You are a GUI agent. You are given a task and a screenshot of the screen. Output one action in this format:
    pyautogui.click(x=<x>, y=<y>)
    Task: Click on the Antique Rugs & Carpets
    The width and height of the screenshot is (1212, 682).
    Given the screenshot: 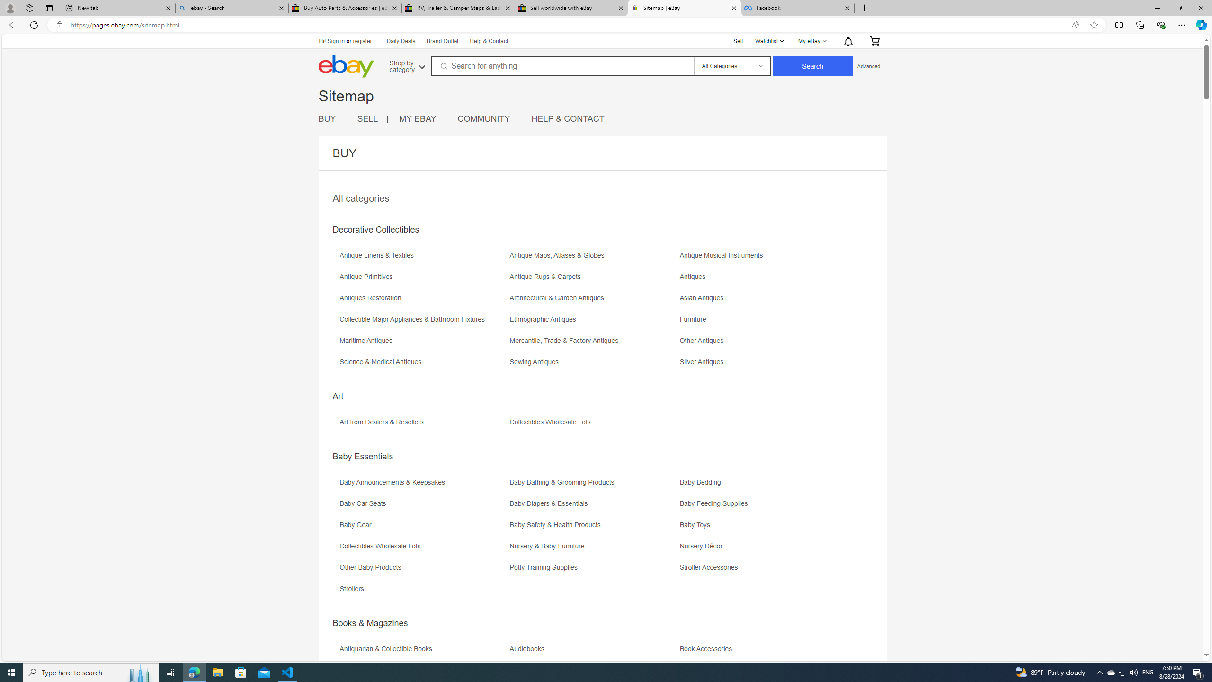 What is the action you would take?
    pyautogui.click(x=547, y=277)
    